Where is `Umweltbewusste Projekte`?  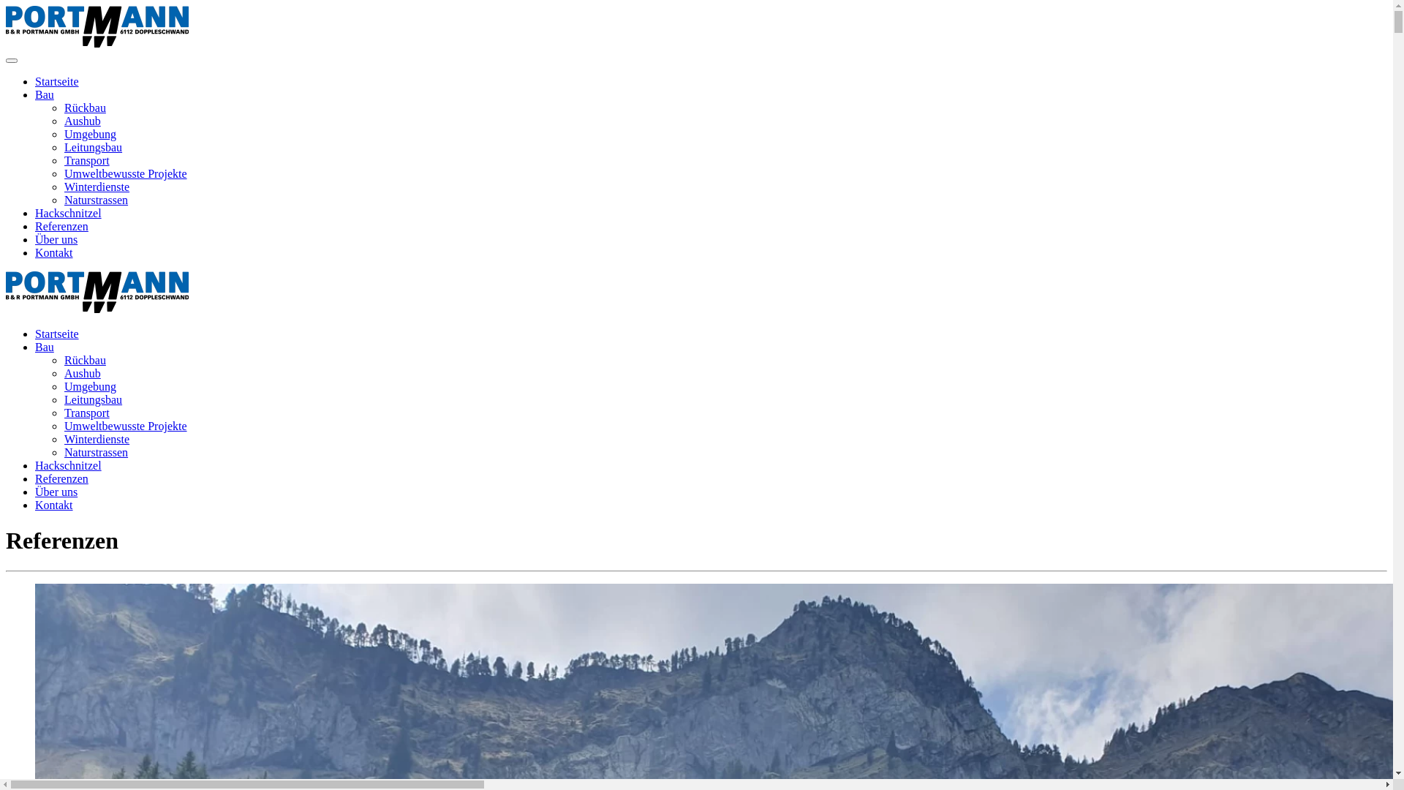 Umweltbewusste Projekte is located at coordinates (126, 174).